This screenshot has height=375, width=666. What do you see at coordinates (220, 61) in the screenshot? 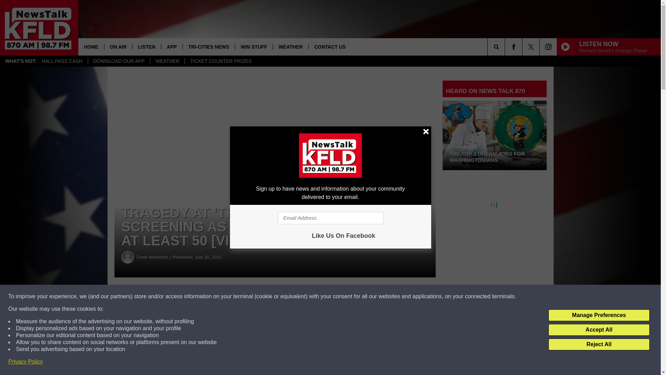
I see `TICKET COUNTER PRIZES` at bounding box center [220, 61].